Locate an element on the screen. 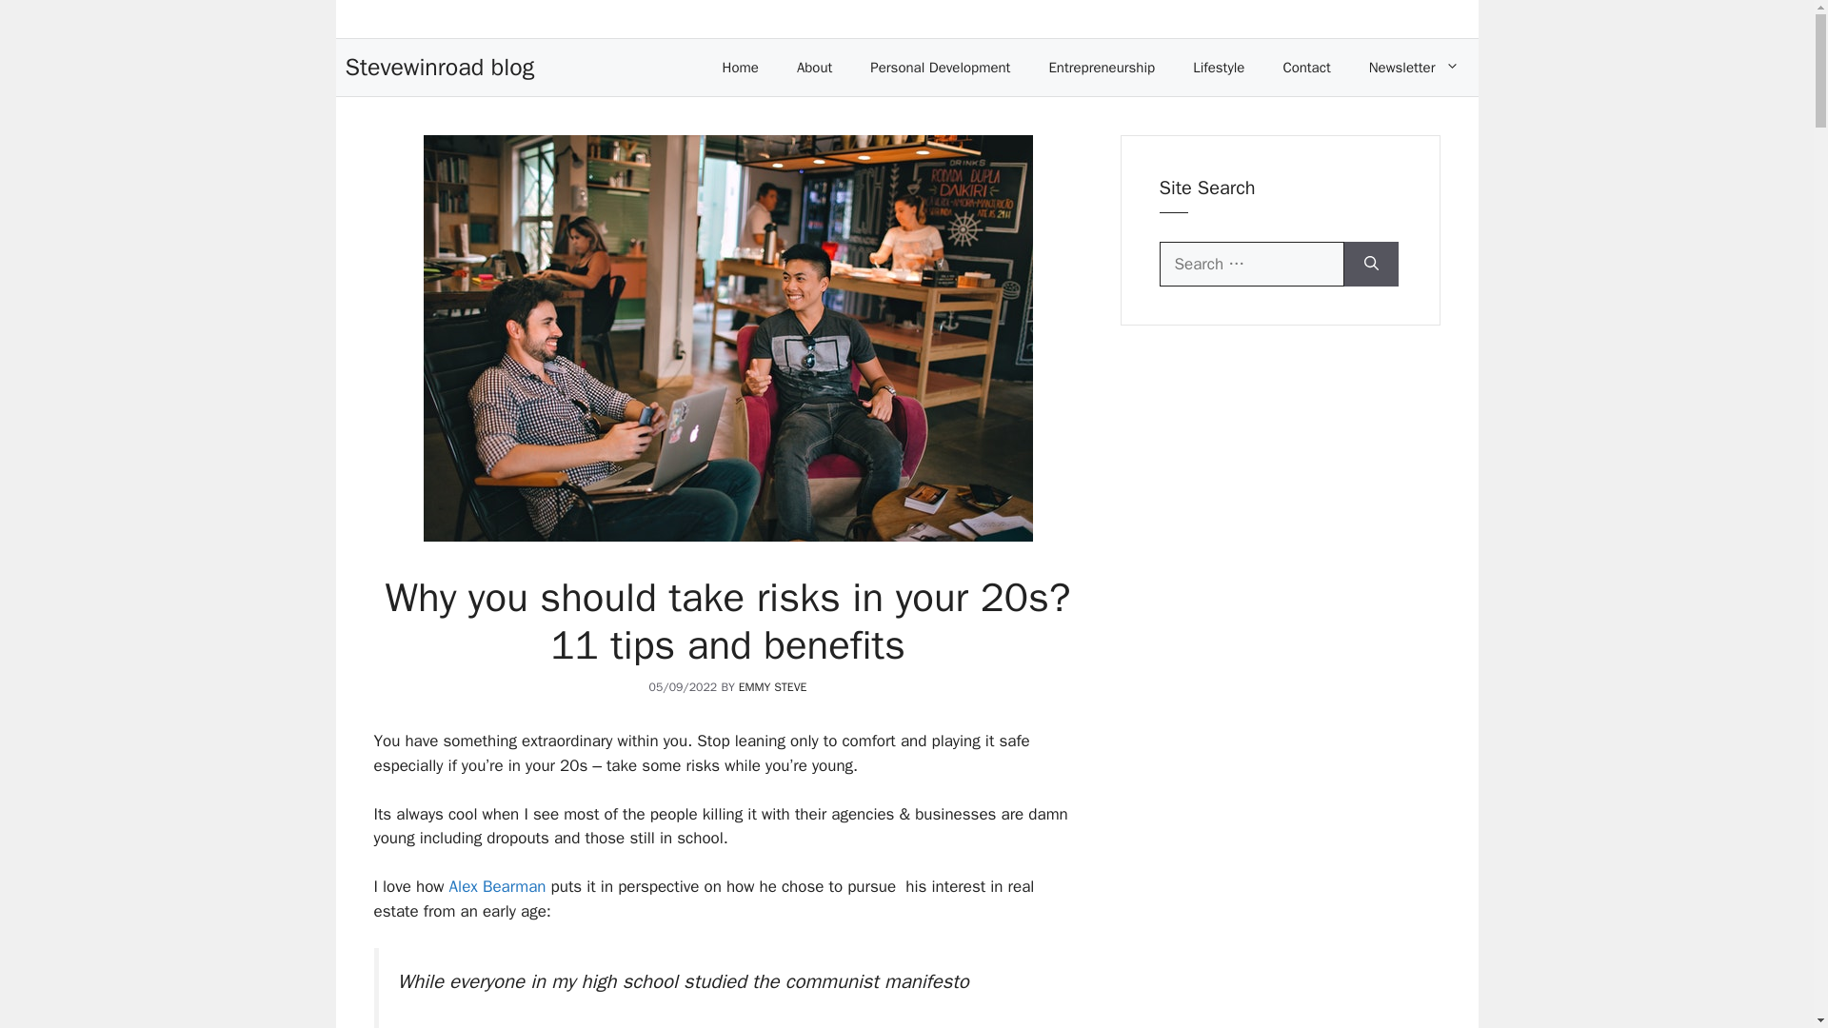  Stevewinroad blog is located at coordinates (439, 67).